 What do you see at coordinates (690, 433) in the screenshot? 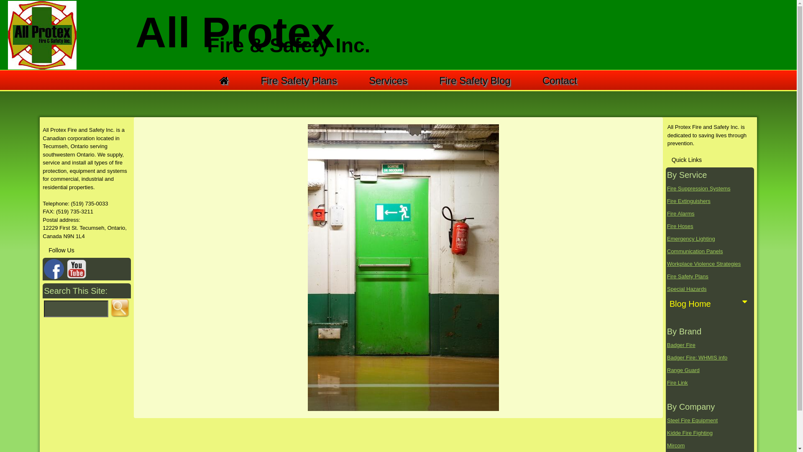
I see `Kidde Fire Fighting` at bounding box center [690, 433].